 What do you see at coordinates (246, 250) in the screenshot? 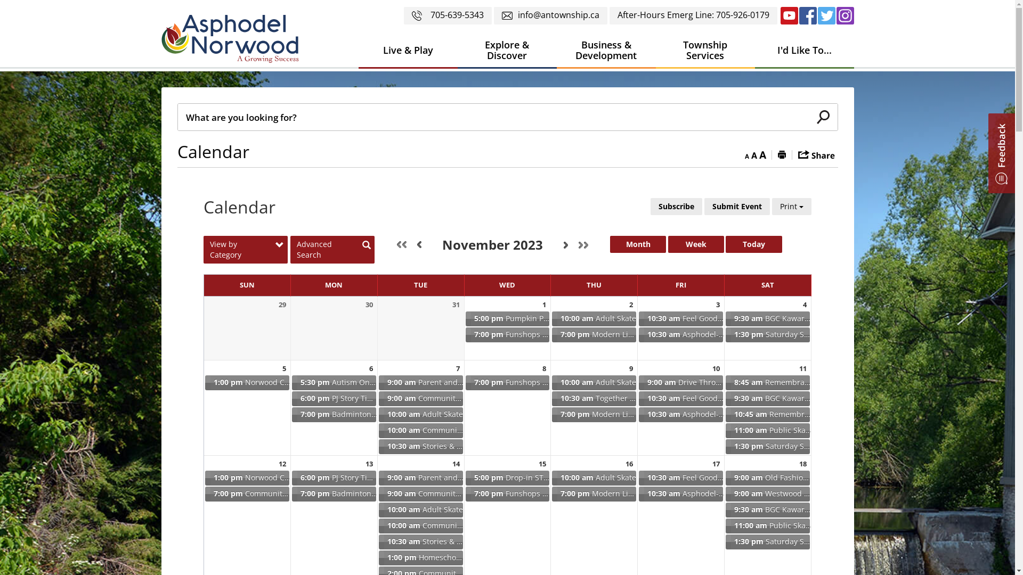
I see `View by Category` at bounding box center [246, 250].